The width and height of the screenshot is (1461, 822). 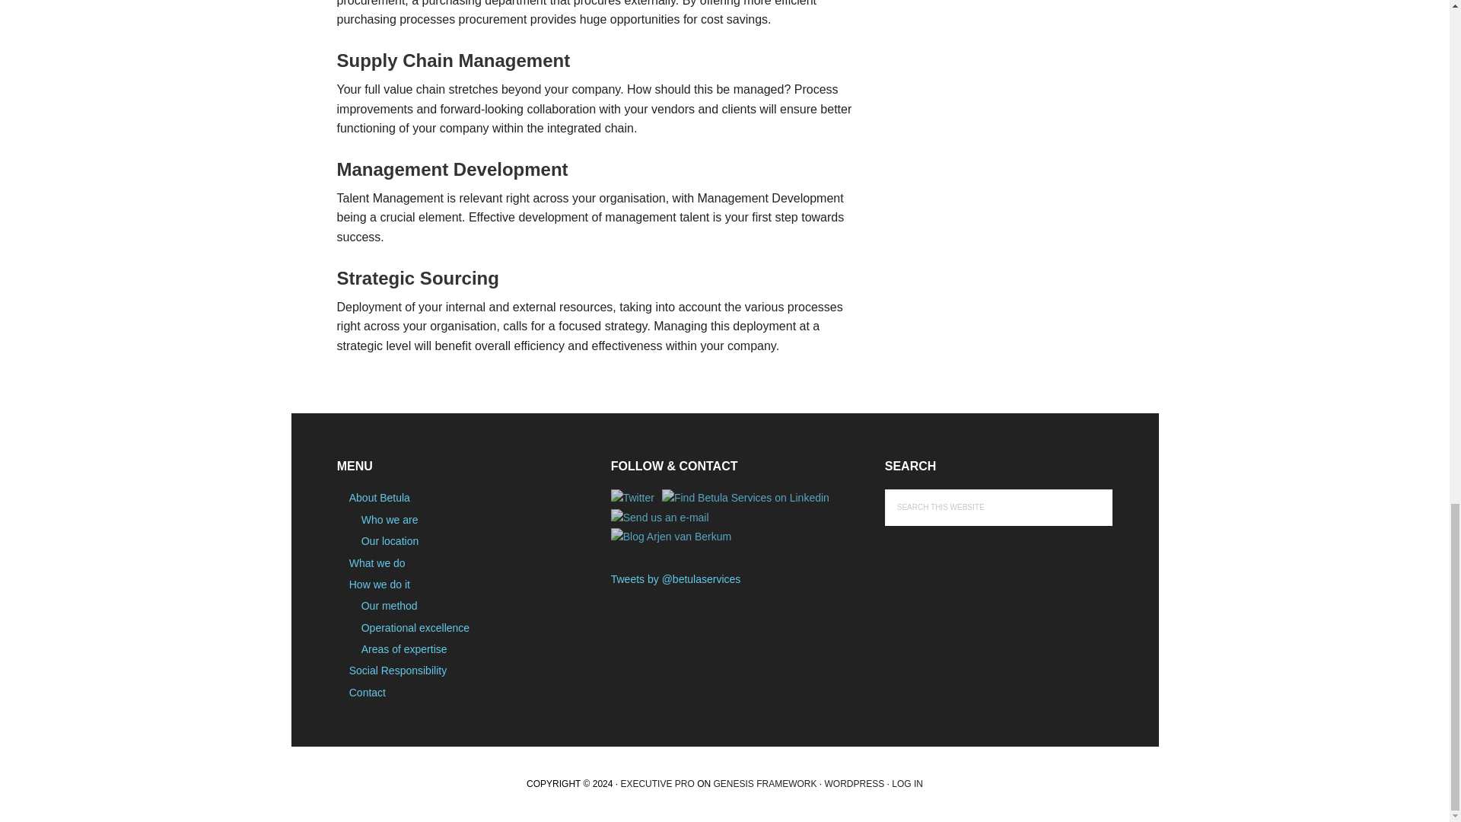 I want to click on WORDPRESS, so click(x=855, y=783).